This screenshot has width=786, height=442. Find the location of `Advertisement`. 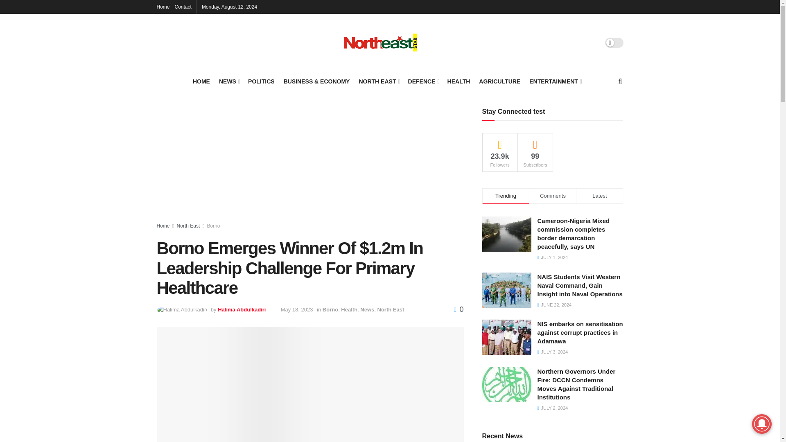

Advertisement is located at coordinates (310, 165).